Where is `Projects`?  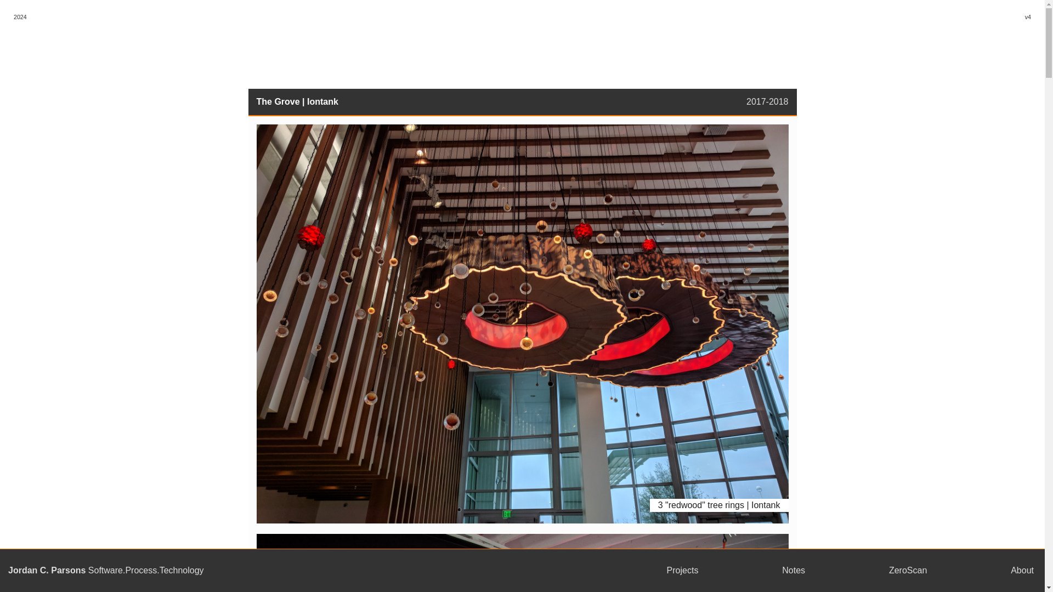 Projects is located at coordinates (682, 570).